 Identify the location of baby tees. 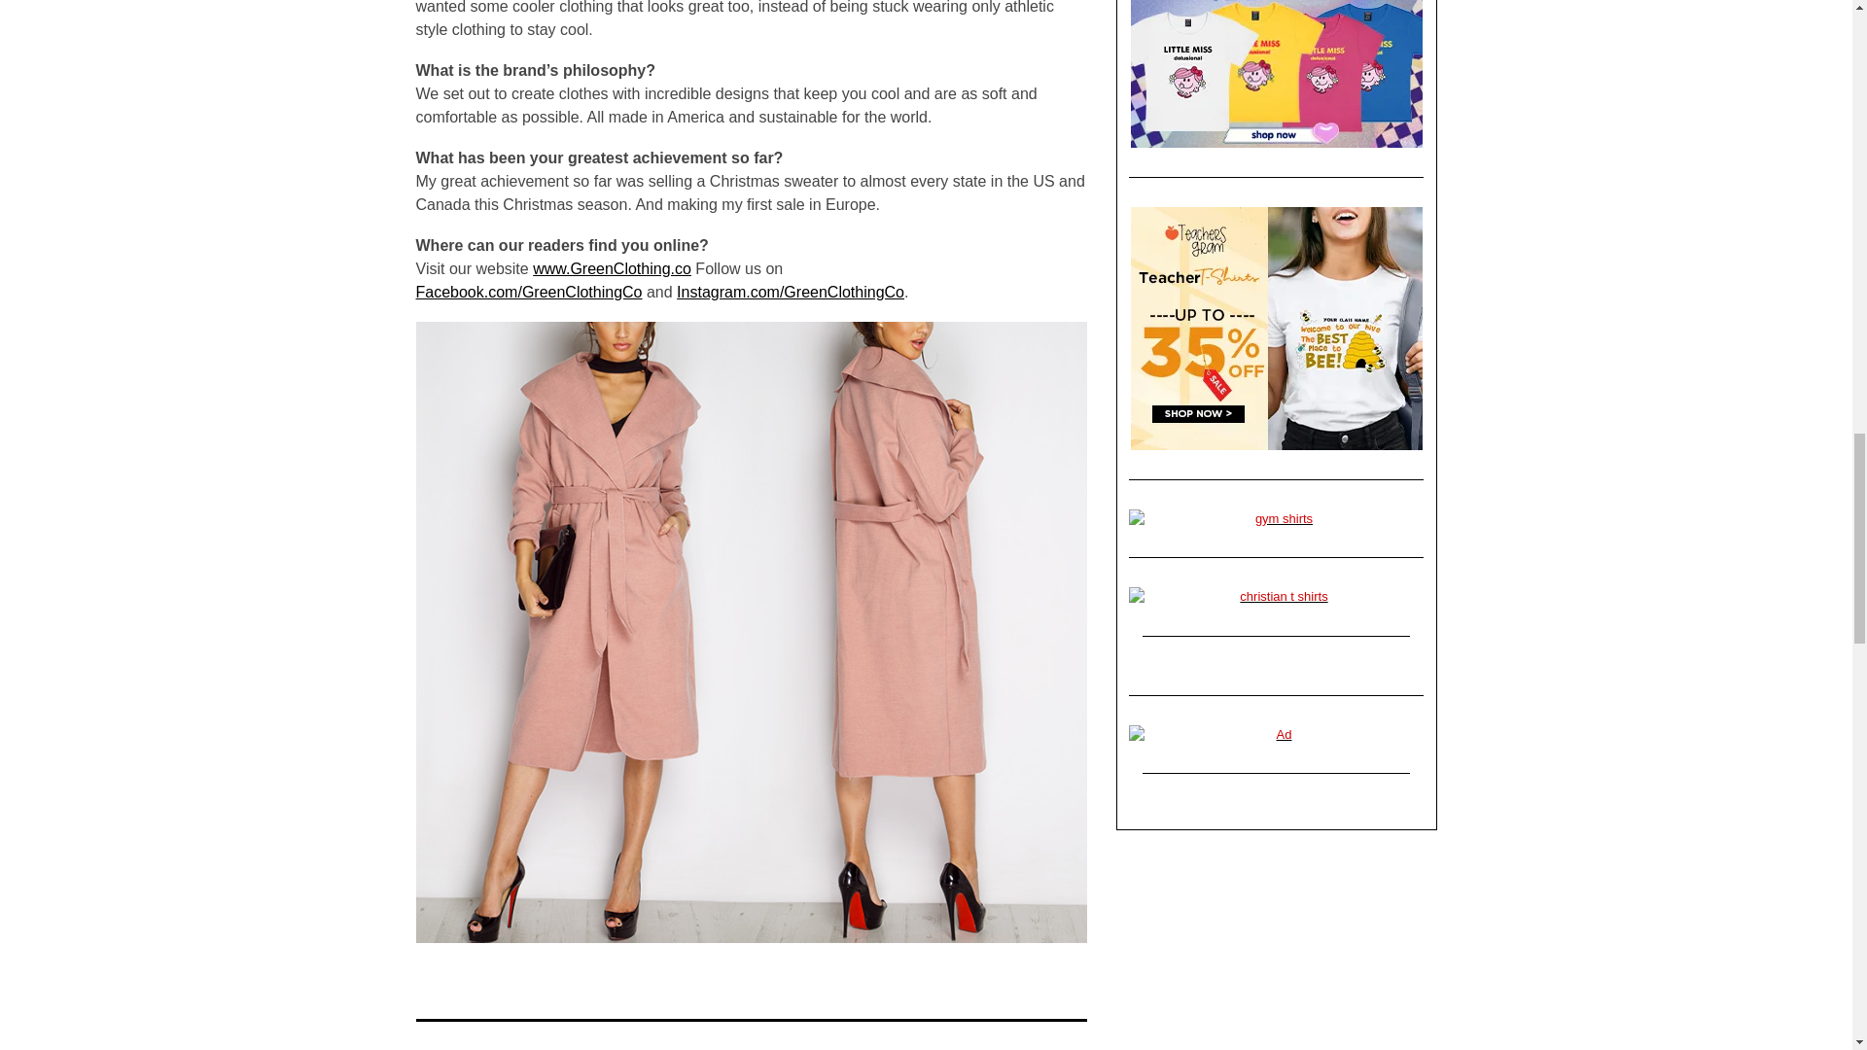
(1276, 74).